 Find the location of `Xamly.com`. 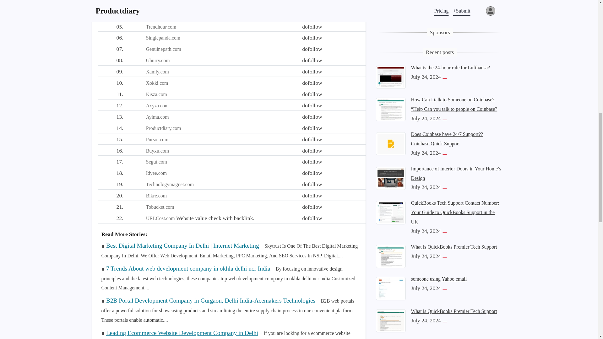

Xamly.com is located at coordinates (157, 72).